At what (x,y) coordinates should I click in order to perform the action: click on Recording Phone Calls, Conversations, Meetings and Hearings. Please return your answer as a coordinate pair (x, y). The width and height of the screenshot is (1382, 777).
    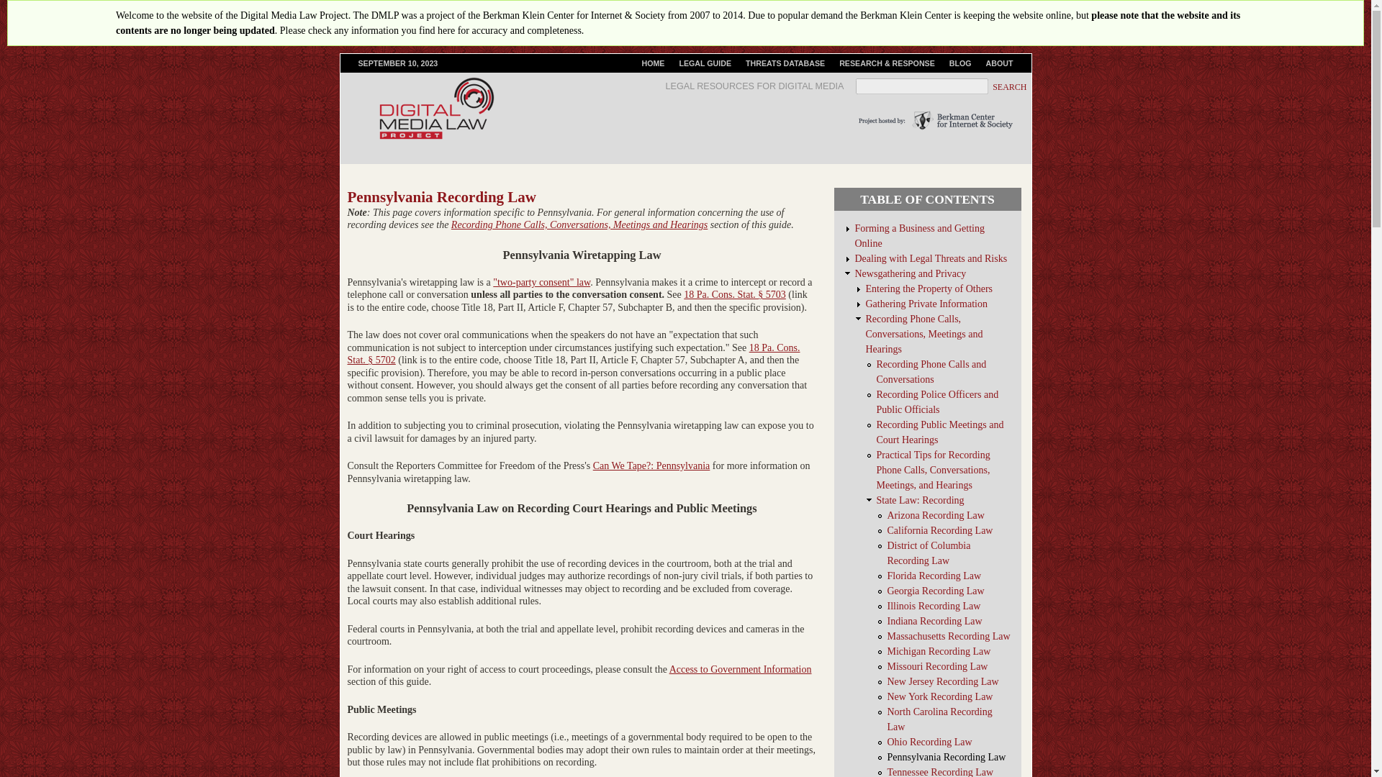
    Looking at the image, I should click on (923, 334).